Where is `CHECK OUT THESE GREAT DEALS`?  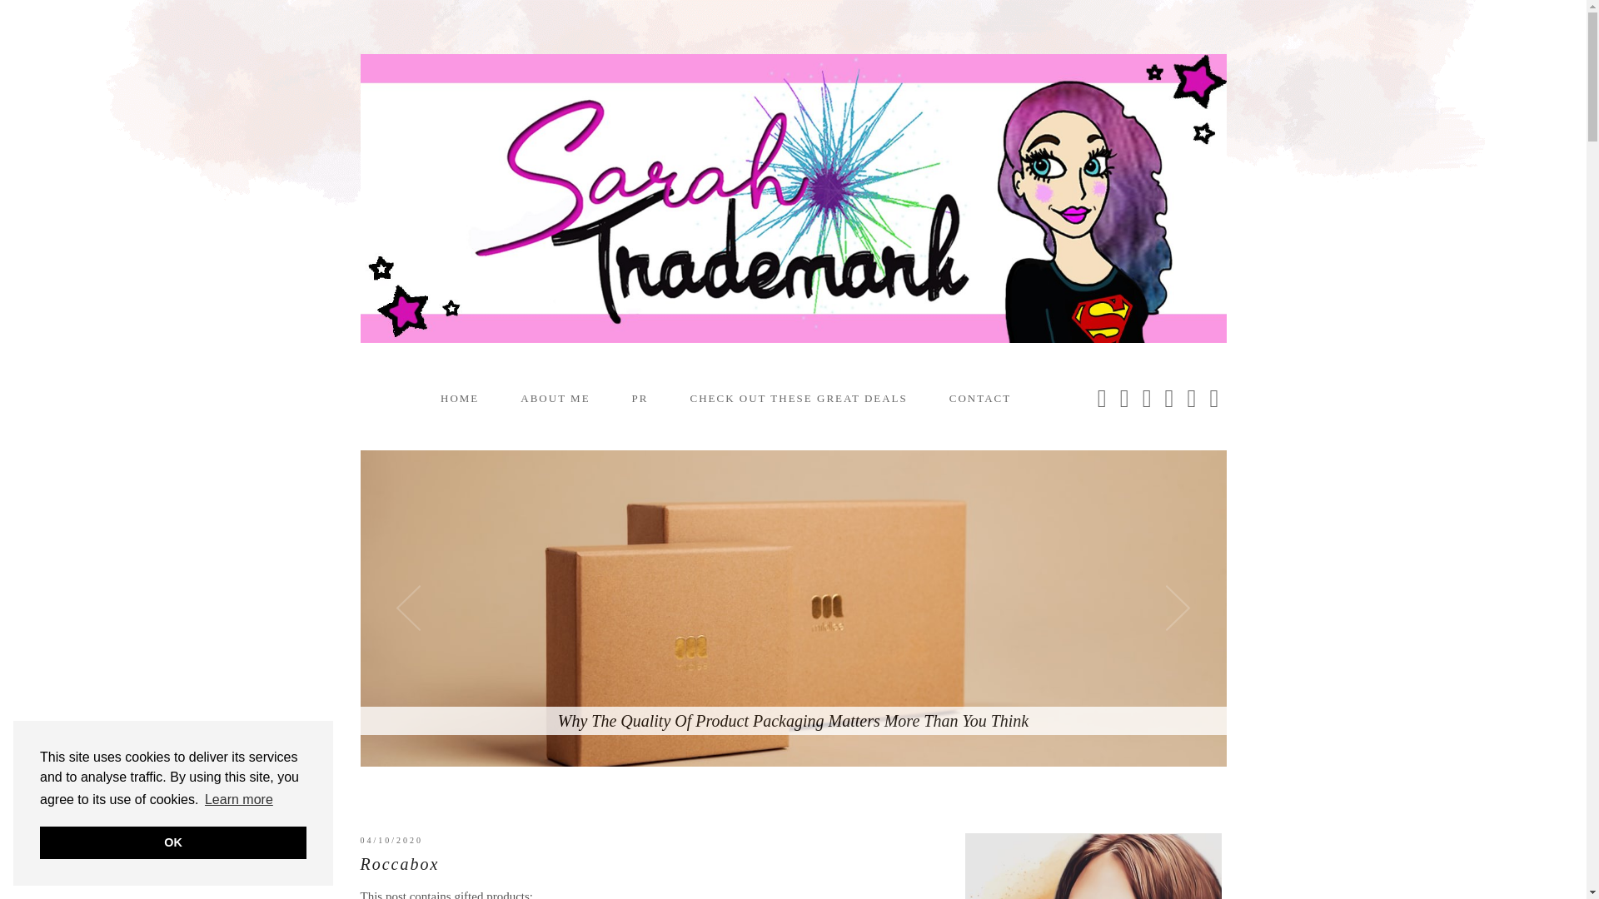 CHECK OUT THESE GREAT DEALS is located at coordinates (799, 398).